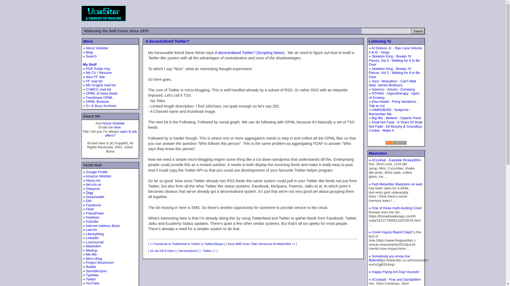 The height and width of the screenshot is (286, 510). Describe the element at coordinates (101, 93) in the screenshot. I see `OPML of news feeds` at that location.